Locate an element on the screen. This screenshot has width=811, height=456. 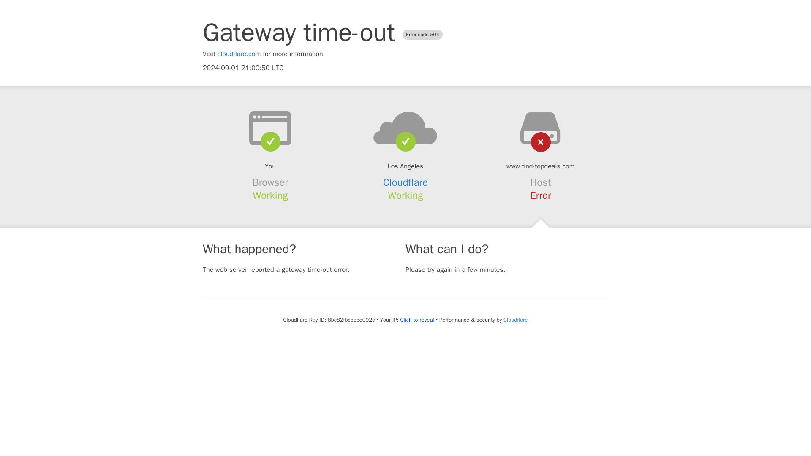
Click to reveal is located at coordinates (417, 320).